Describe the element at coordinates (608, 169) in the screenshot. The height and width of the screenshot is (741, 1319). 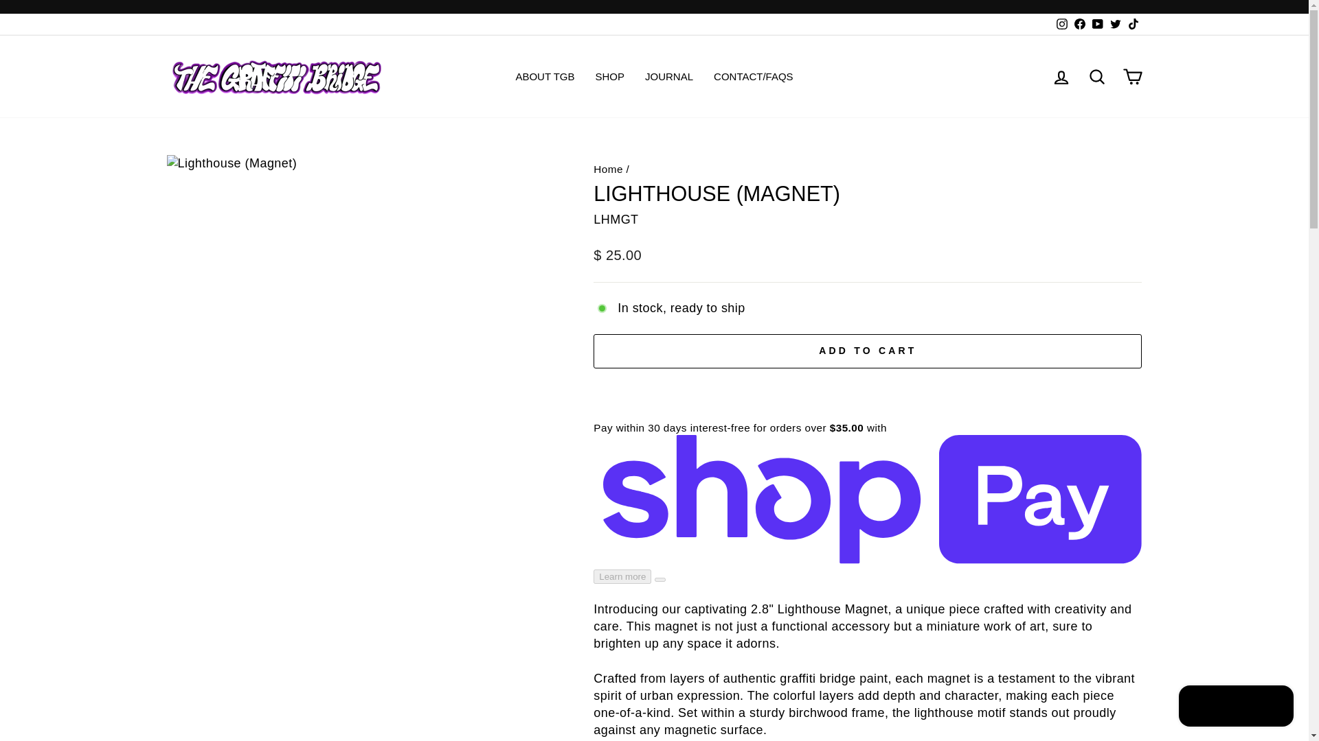
I see `Home` at that location.